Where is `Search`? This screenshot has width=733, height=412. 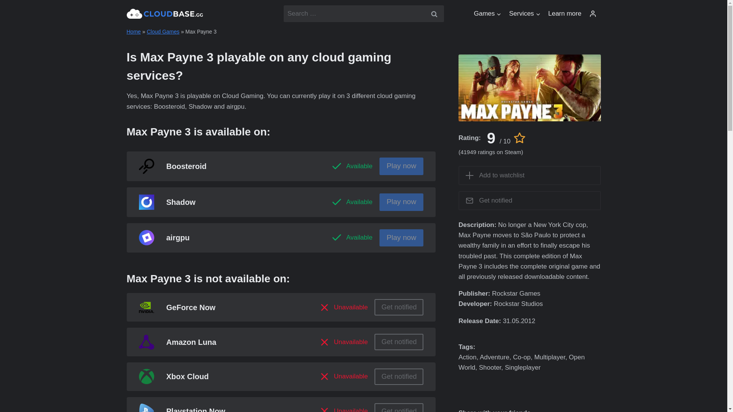
Search is located at coordinates (434, 14).